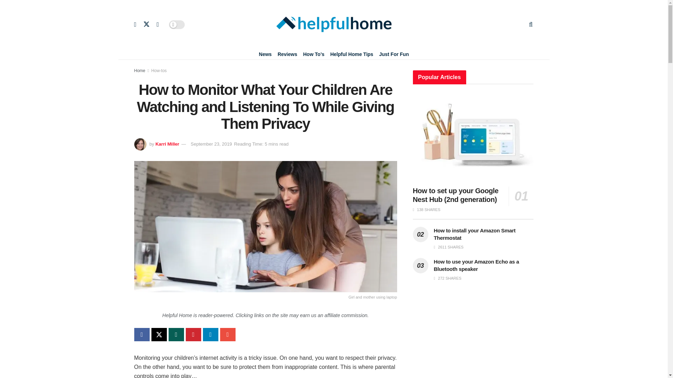 This screenshot has width=673, height=378. I want to click on Reviews, so click(287, 54).